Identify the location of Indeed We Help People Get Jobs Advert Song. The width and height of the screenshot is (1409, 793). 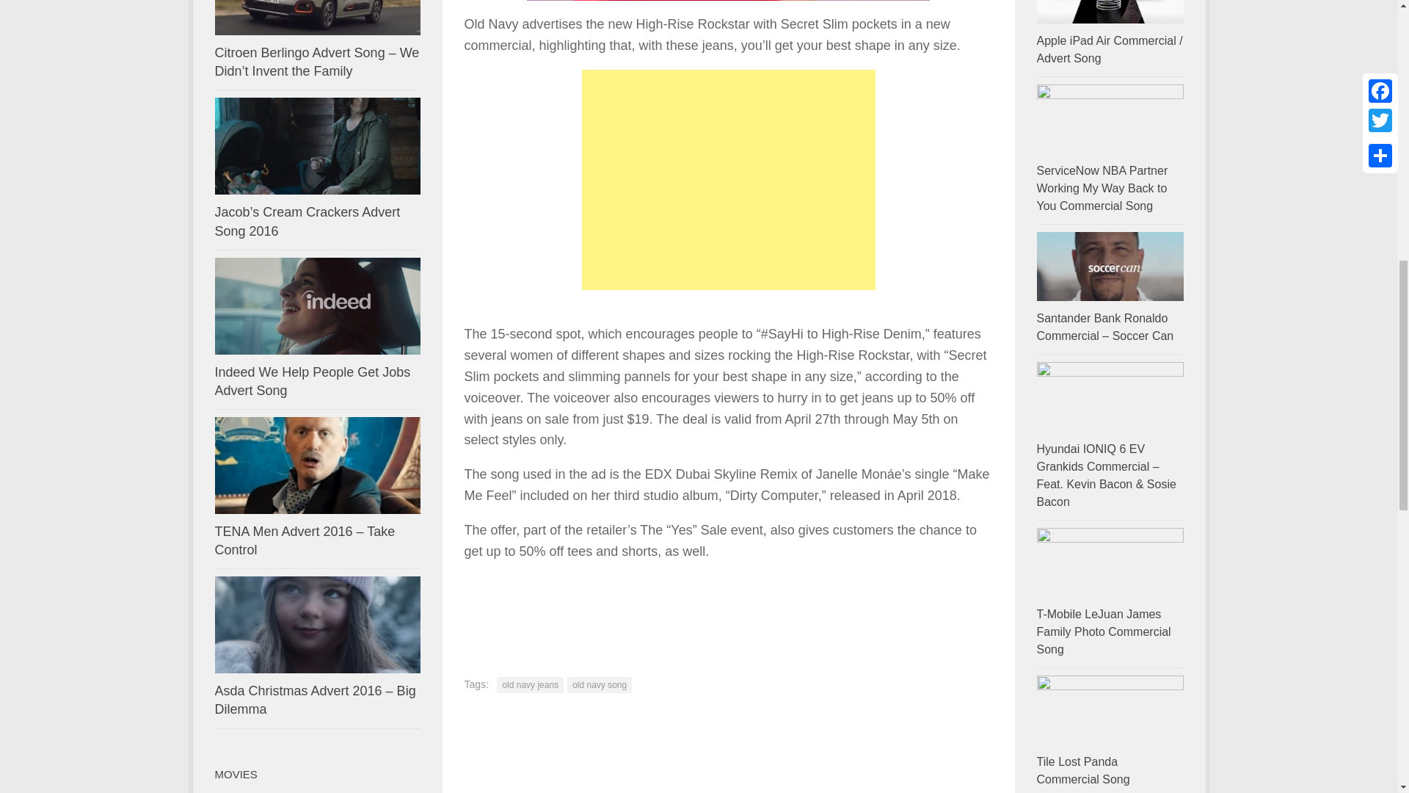
(311, 381).